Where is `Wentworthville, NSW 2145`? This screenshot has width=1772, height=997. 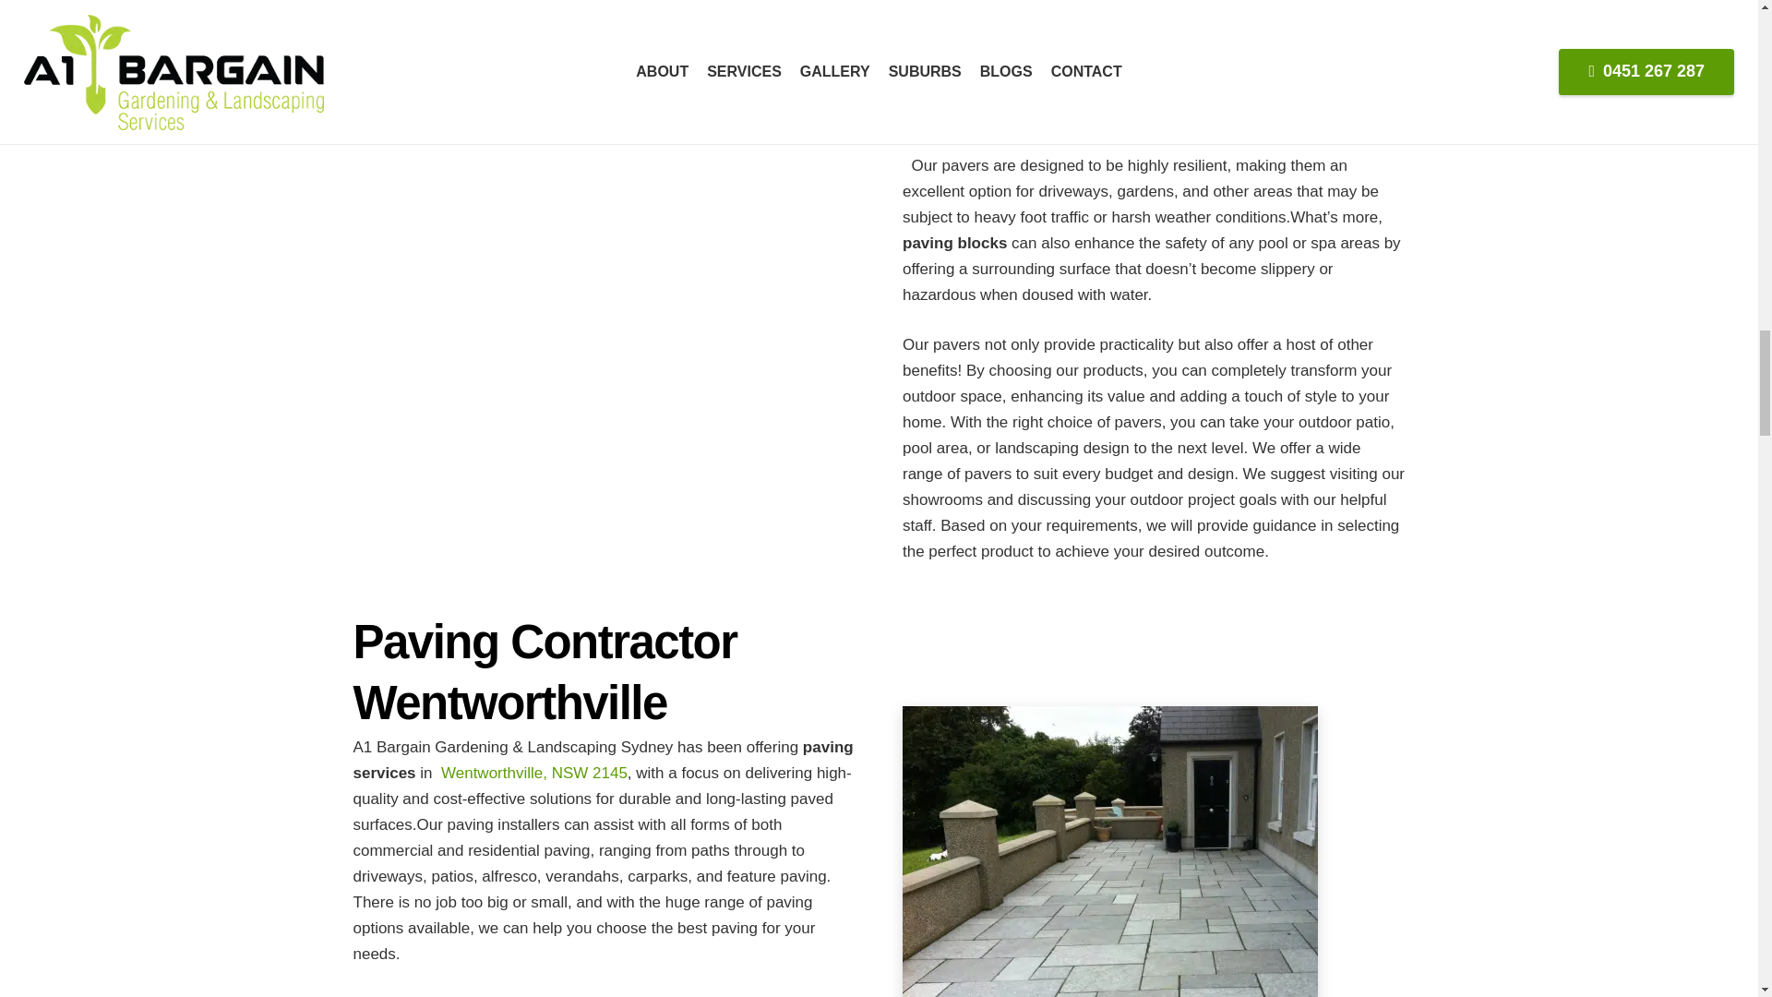
Wentworthville, NSW 2145 is located at coordinates (533, 773).